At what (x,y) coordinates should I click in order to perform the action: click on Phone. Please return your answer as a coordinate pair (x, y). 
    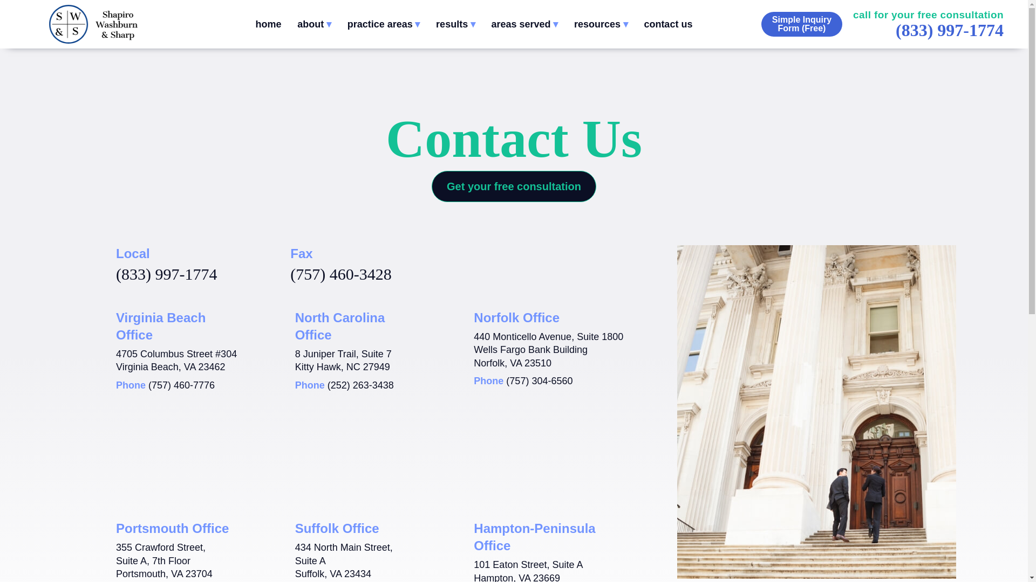
    Looking at the image, I should click on (360, 385).